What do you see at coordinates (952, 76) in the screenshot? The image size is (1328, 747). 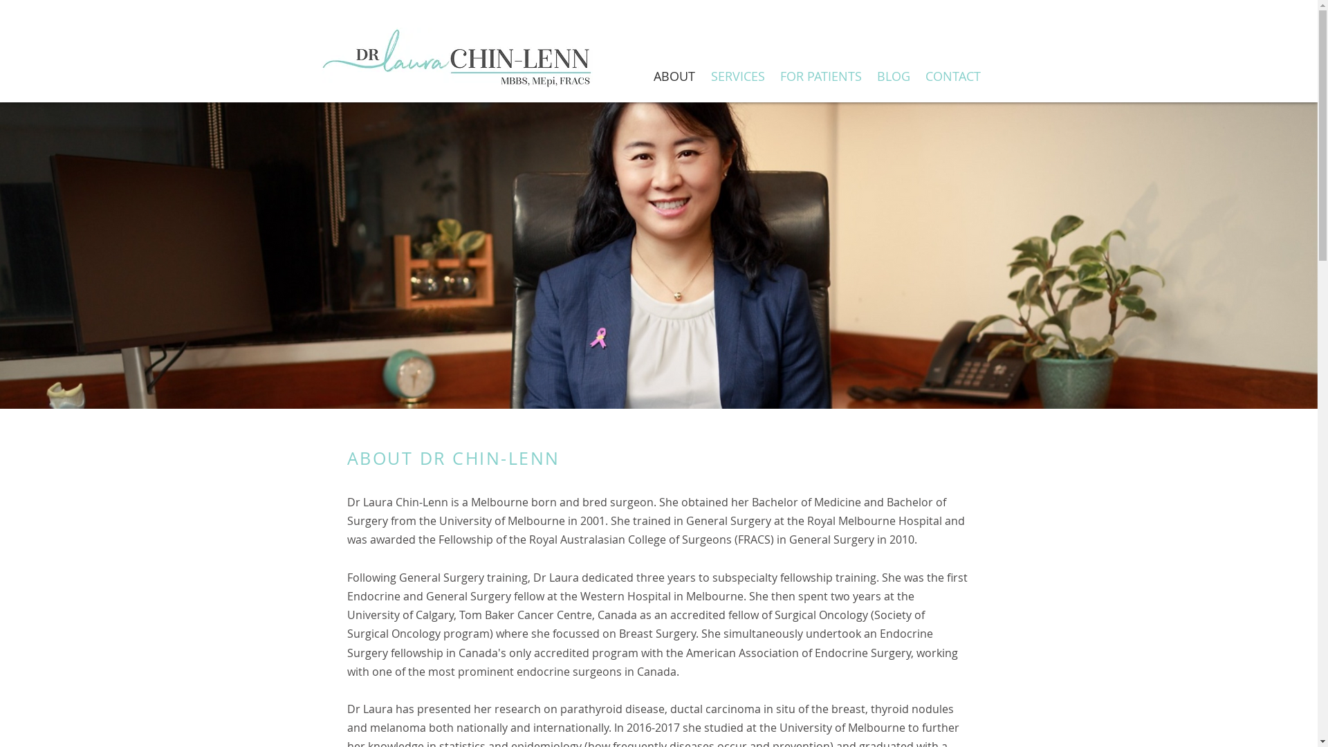 I see `CONTACT` at bounding box center [952, 76].